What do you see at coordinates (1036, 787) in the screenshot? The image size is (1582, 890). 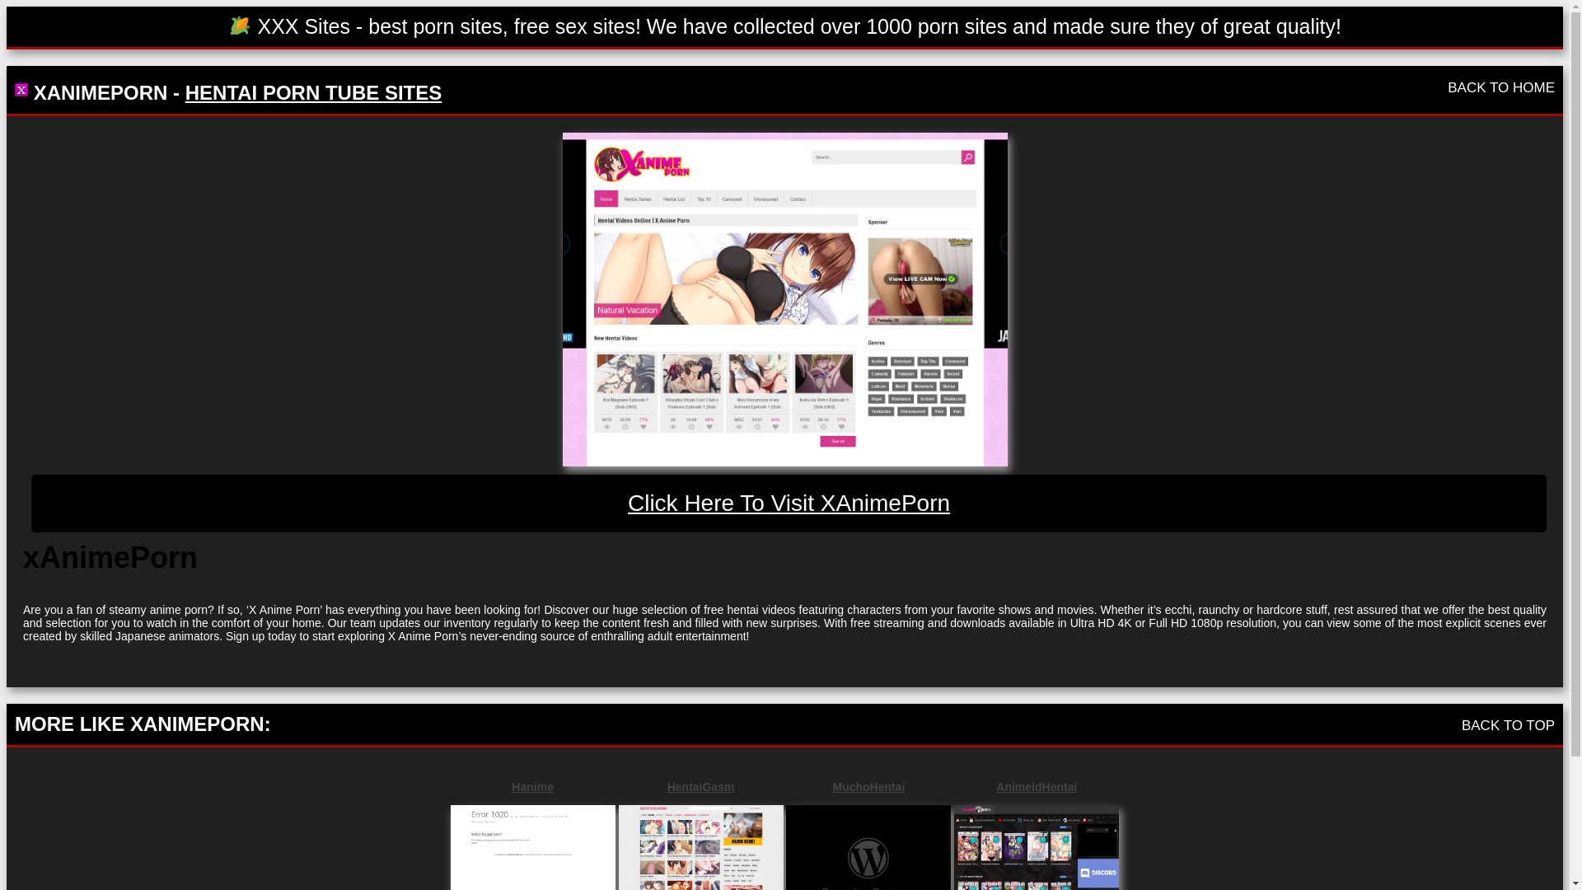 I see `AnimeidHentai` at bounding box center [1036, 787].